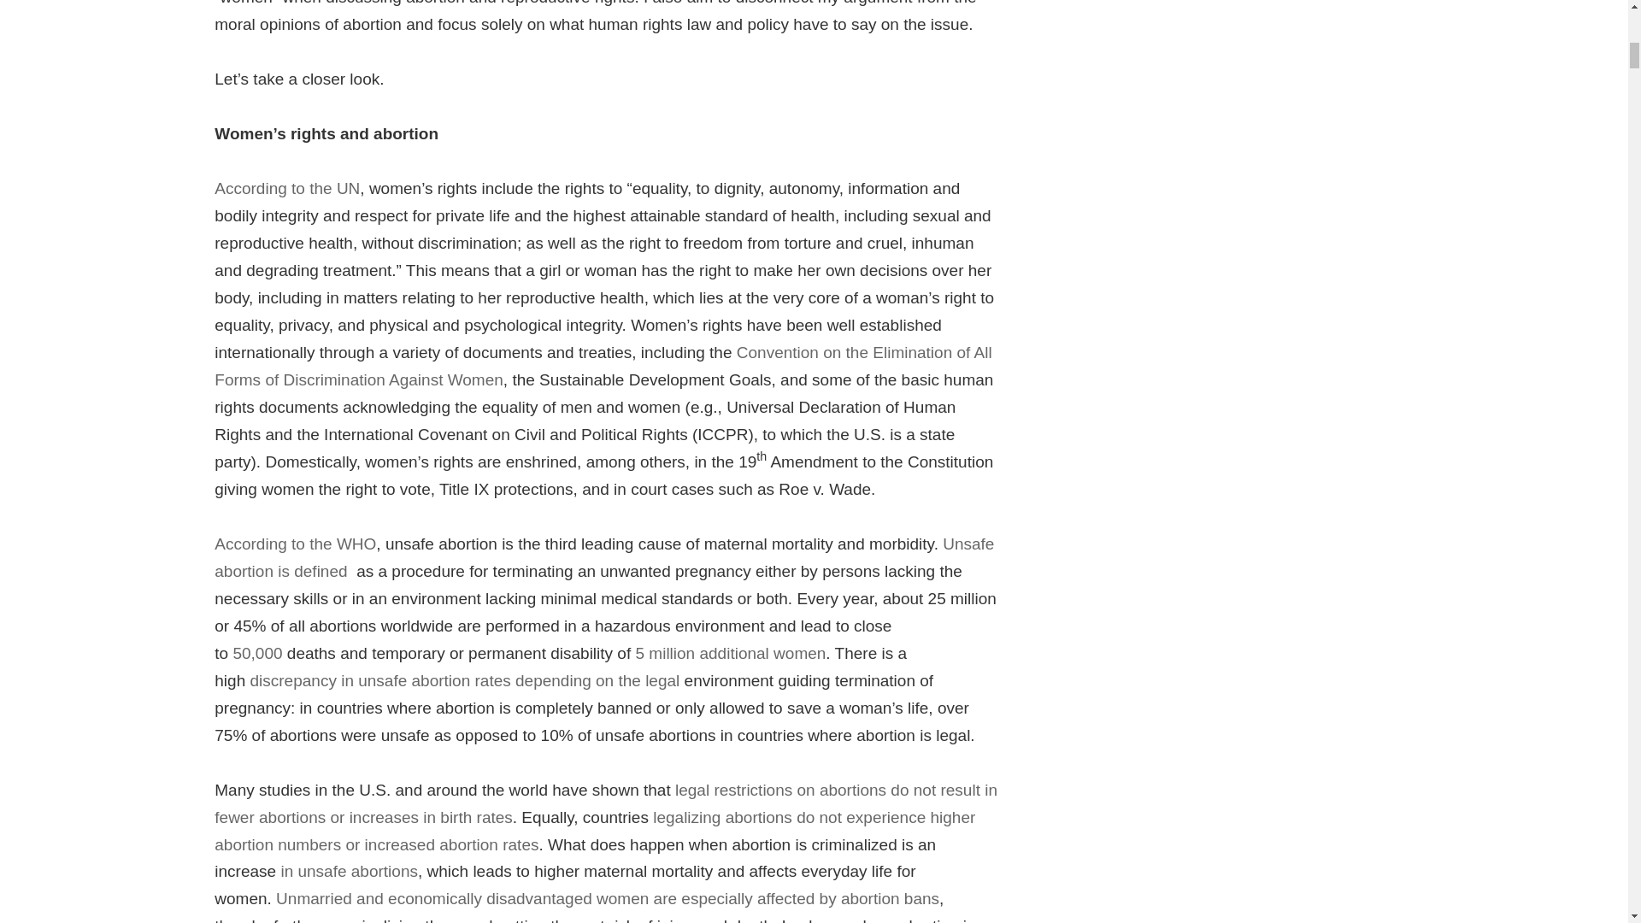 This screenshot has width=1641, height=923. Describe the element at coordinates (347, 872) in the screenshot. I see ` in unsafe abortions` at that location.